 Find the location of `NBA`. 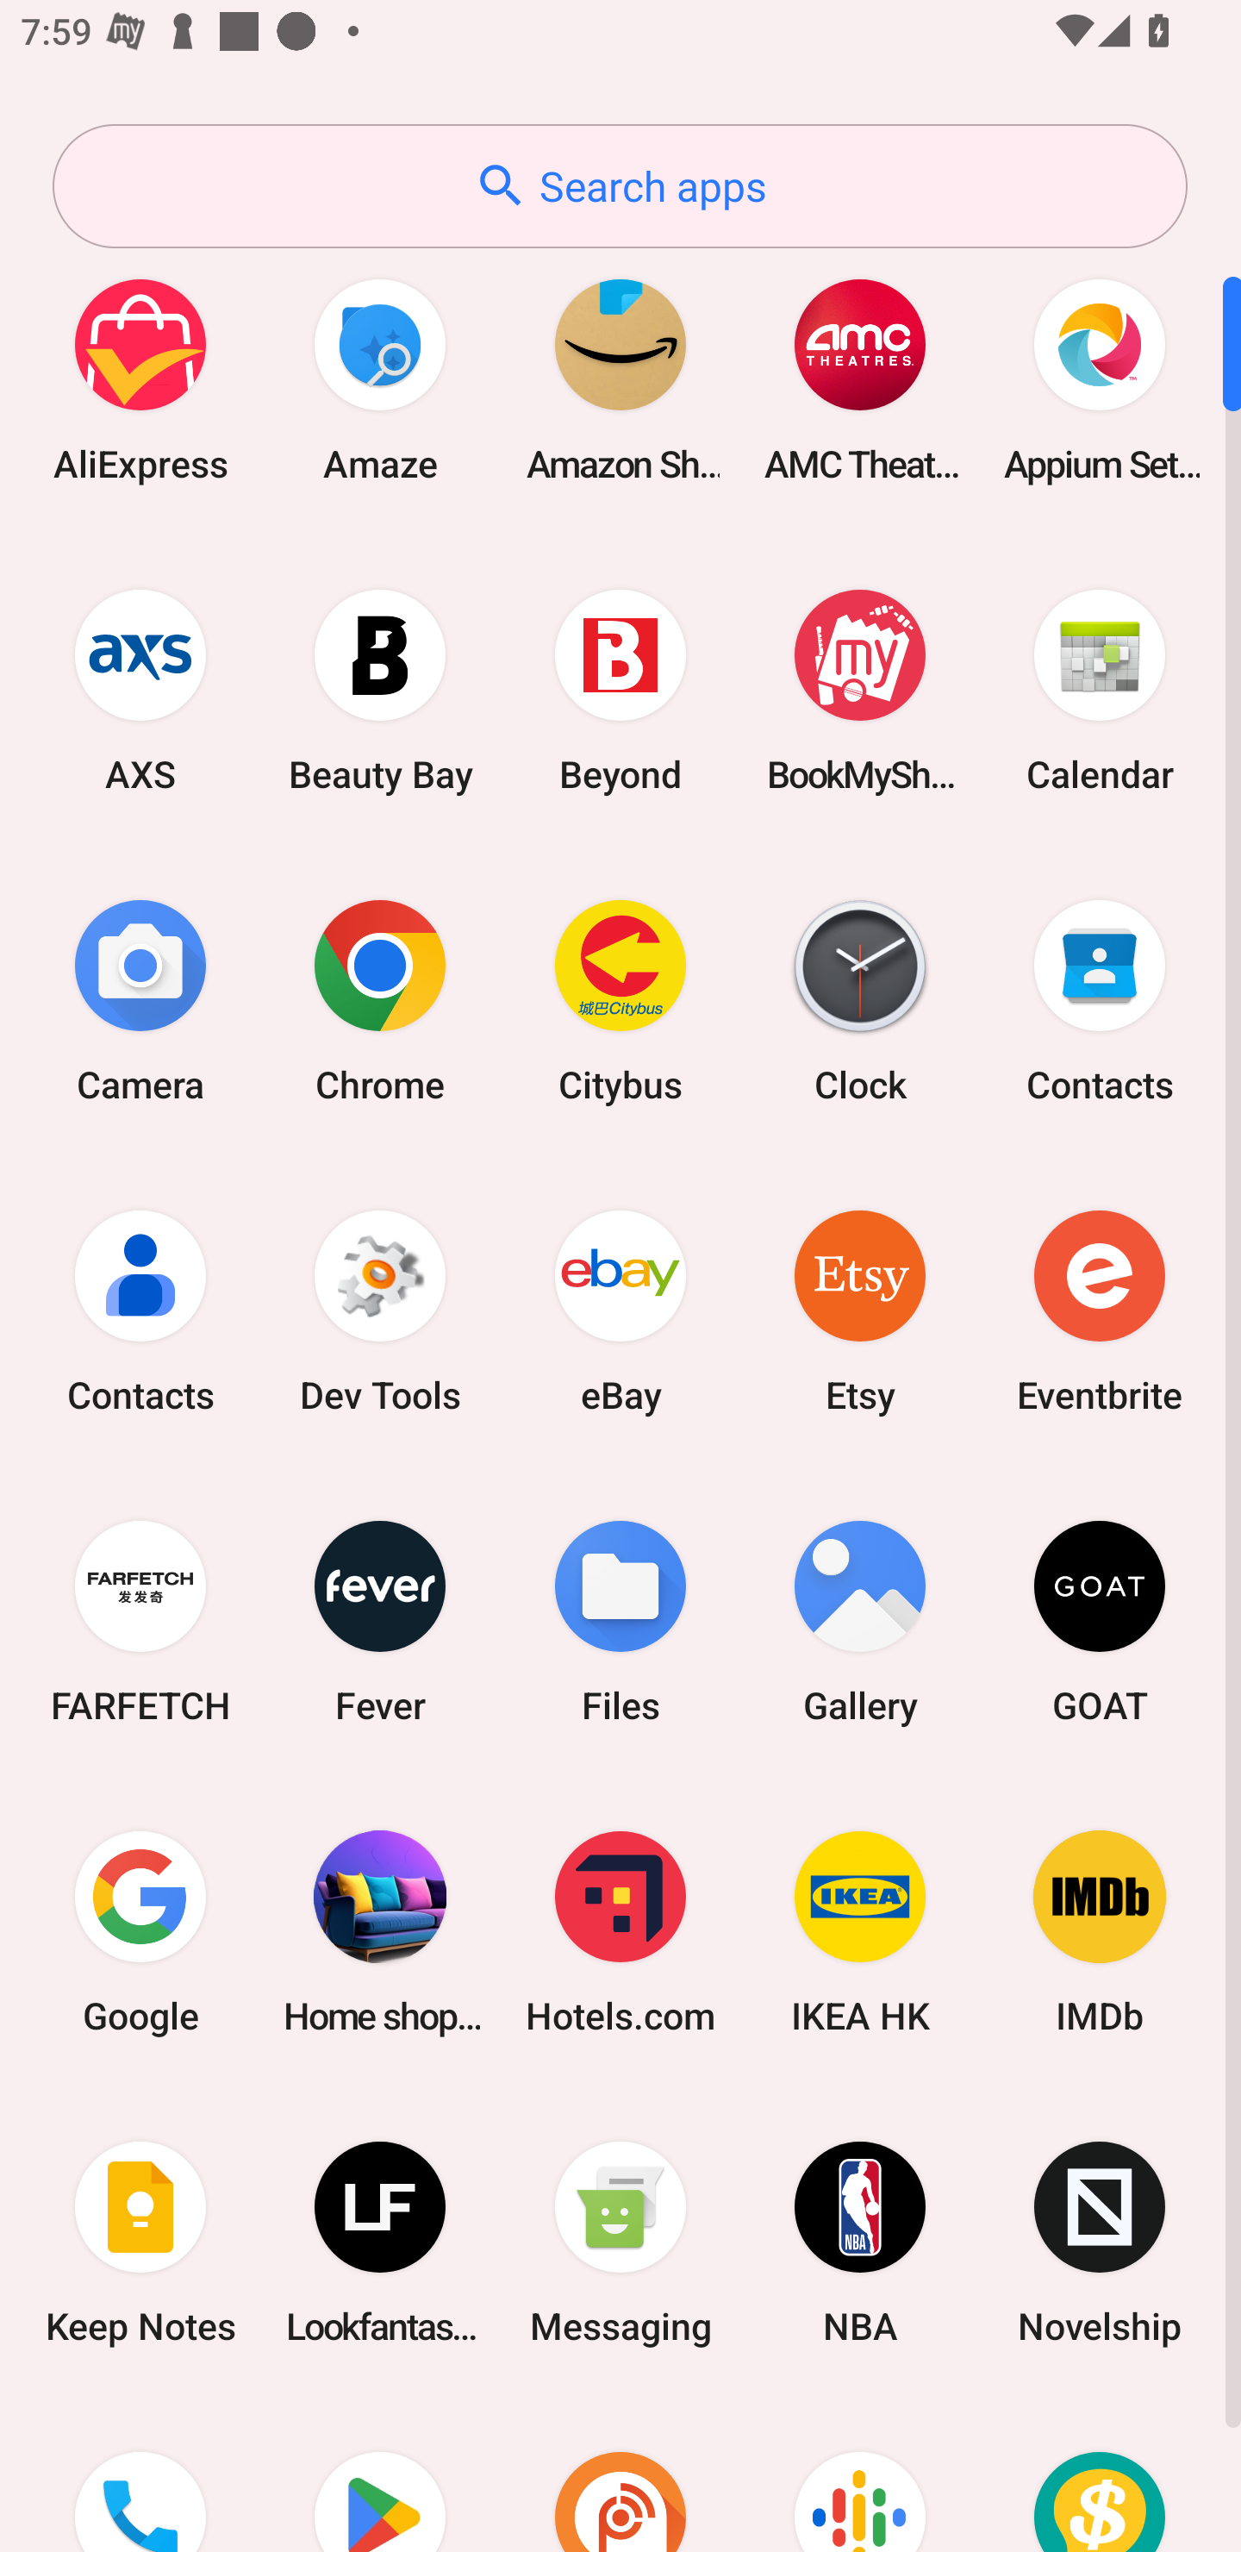

NBA is located at coordinates (860, 2243).